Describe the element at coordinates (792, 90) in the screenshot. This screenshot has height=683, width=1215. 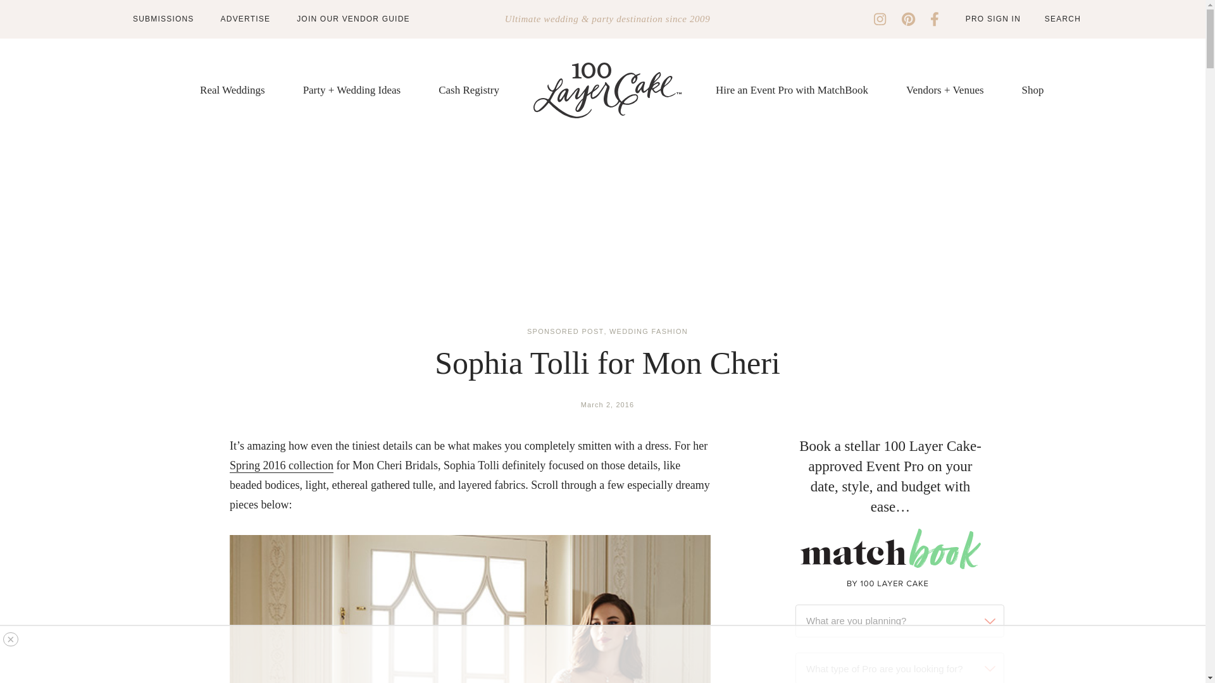
I see `Hire an Event Pro with MatchBook` at that location.